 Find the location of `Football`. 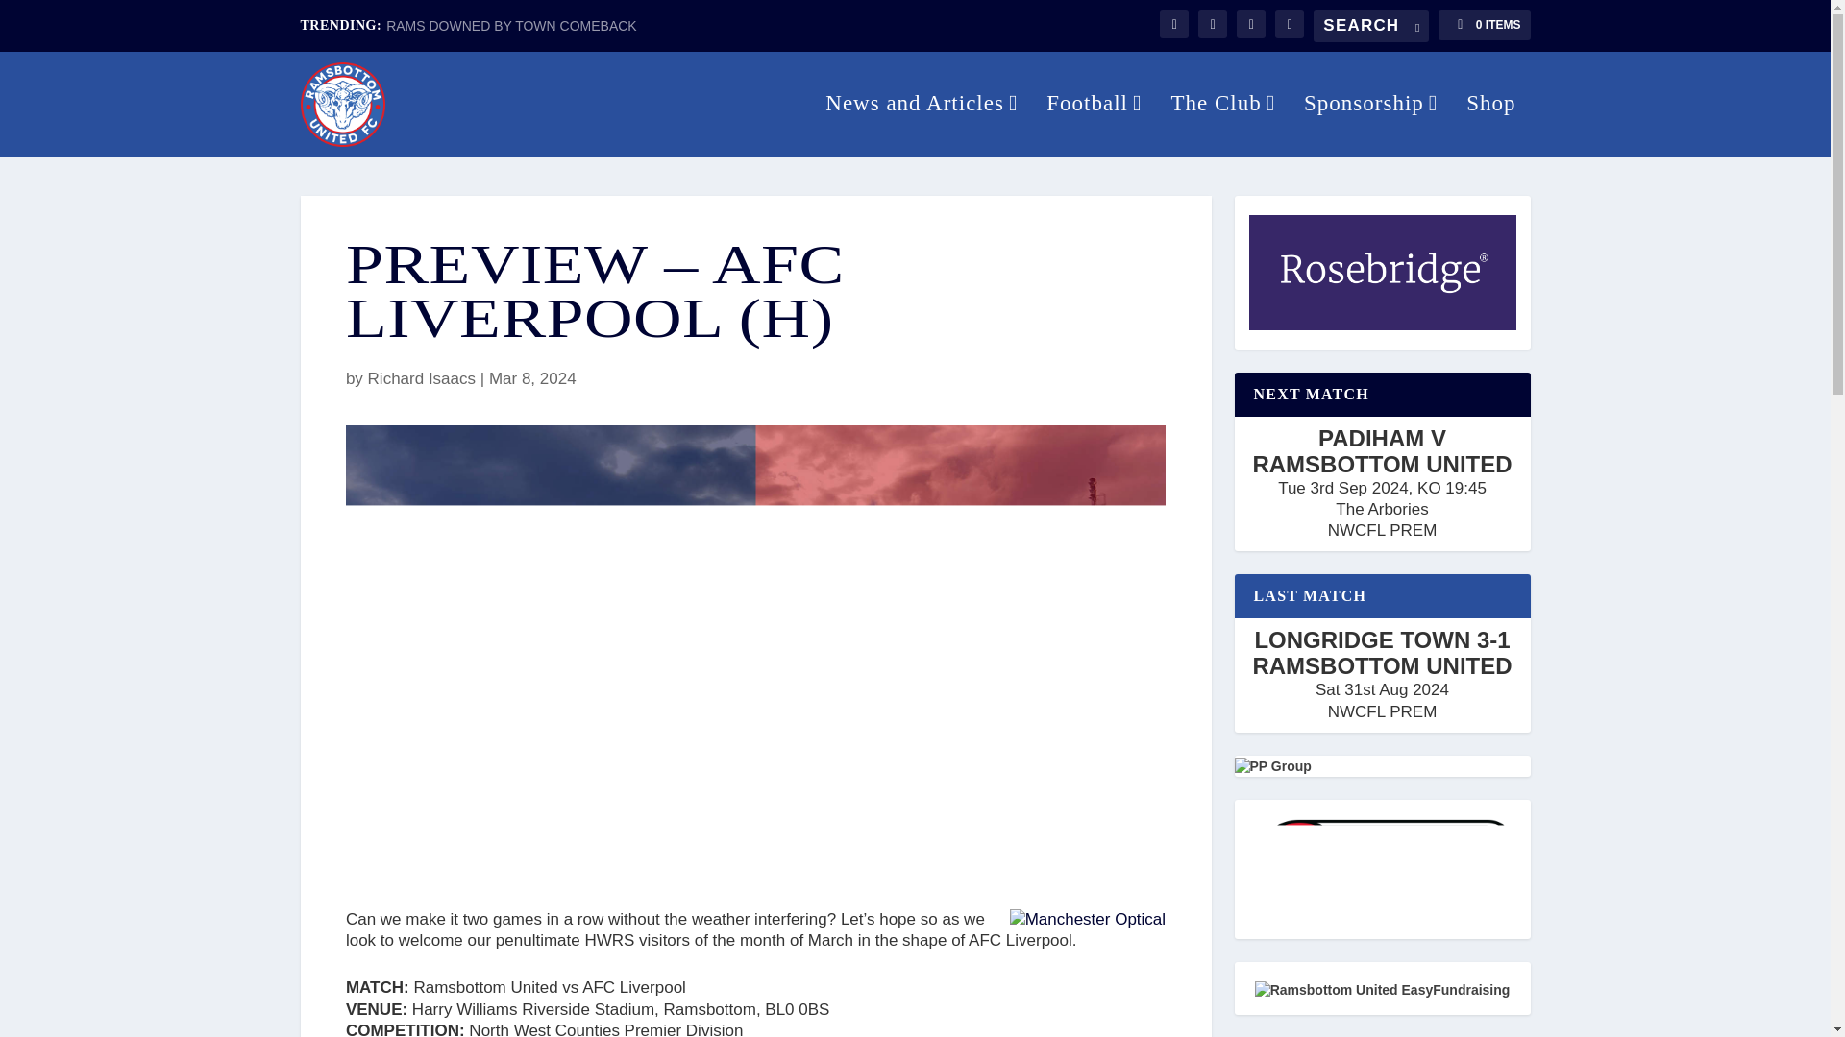

Football is located at coordinates (1094, 125).